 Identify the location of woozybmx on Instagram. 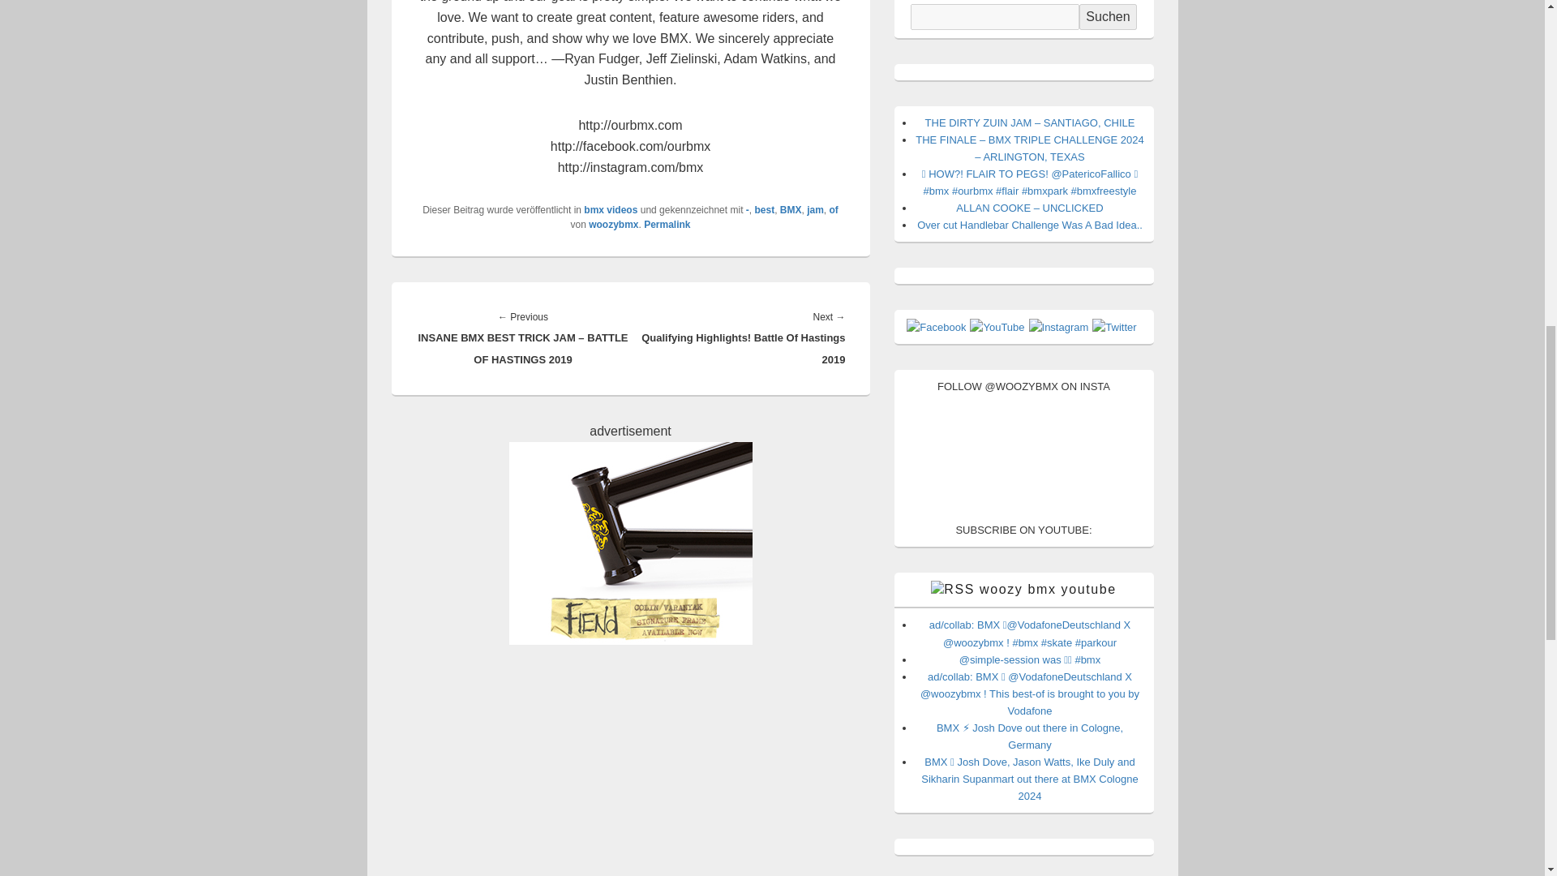
(1059, 328).